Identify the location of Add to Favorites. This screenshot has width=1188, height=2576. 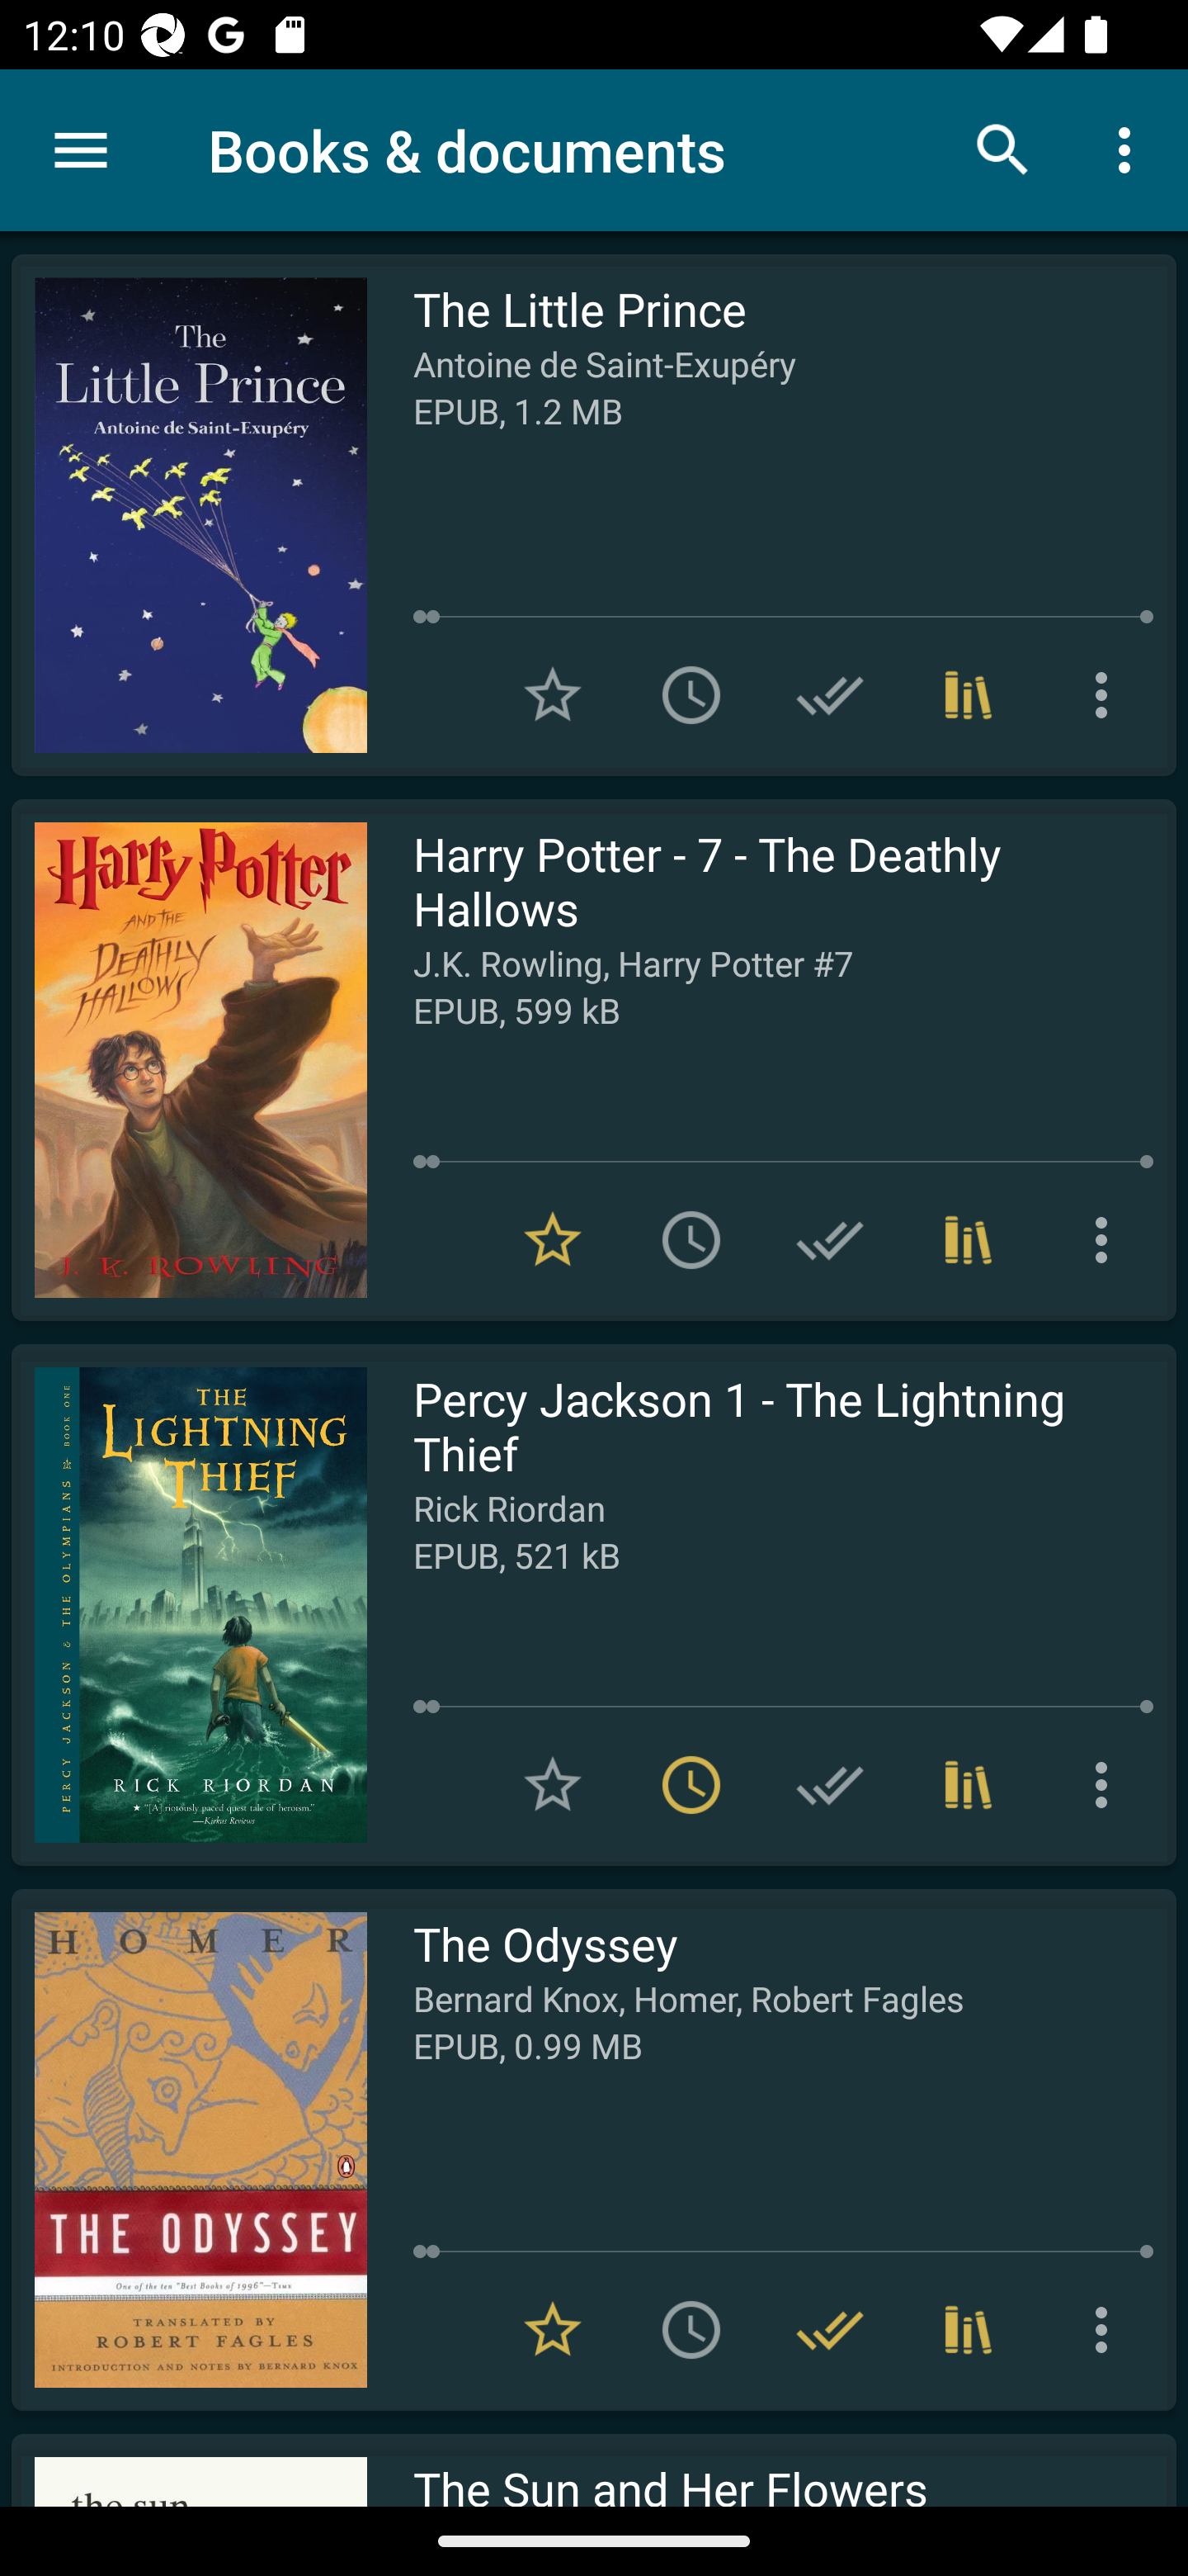
(553, 1785).